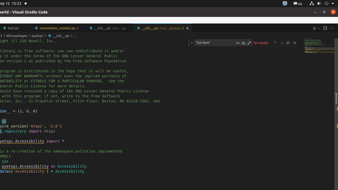 The width and height of the screenshot is (338, 190). Describe the element at coordinates (275, 43) in the screenshot. I see `Previous Match (Shift+Enter)` at that location.